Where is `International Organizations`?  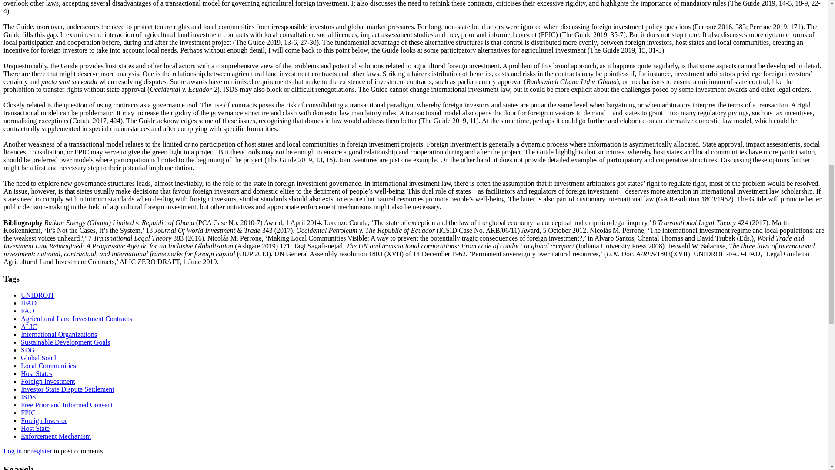
International Organizations is located at coordinates (59, 334).